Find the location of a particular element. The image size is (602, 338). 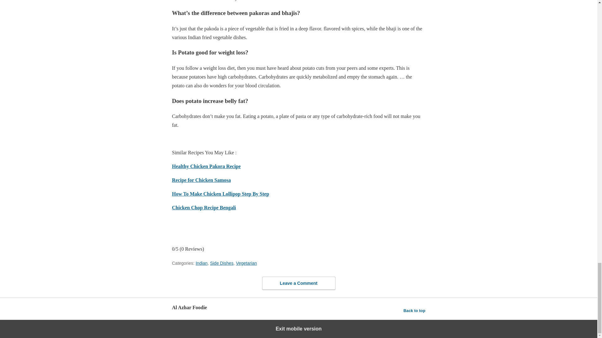

Leave a Comment is located at coordinates (298, 283).